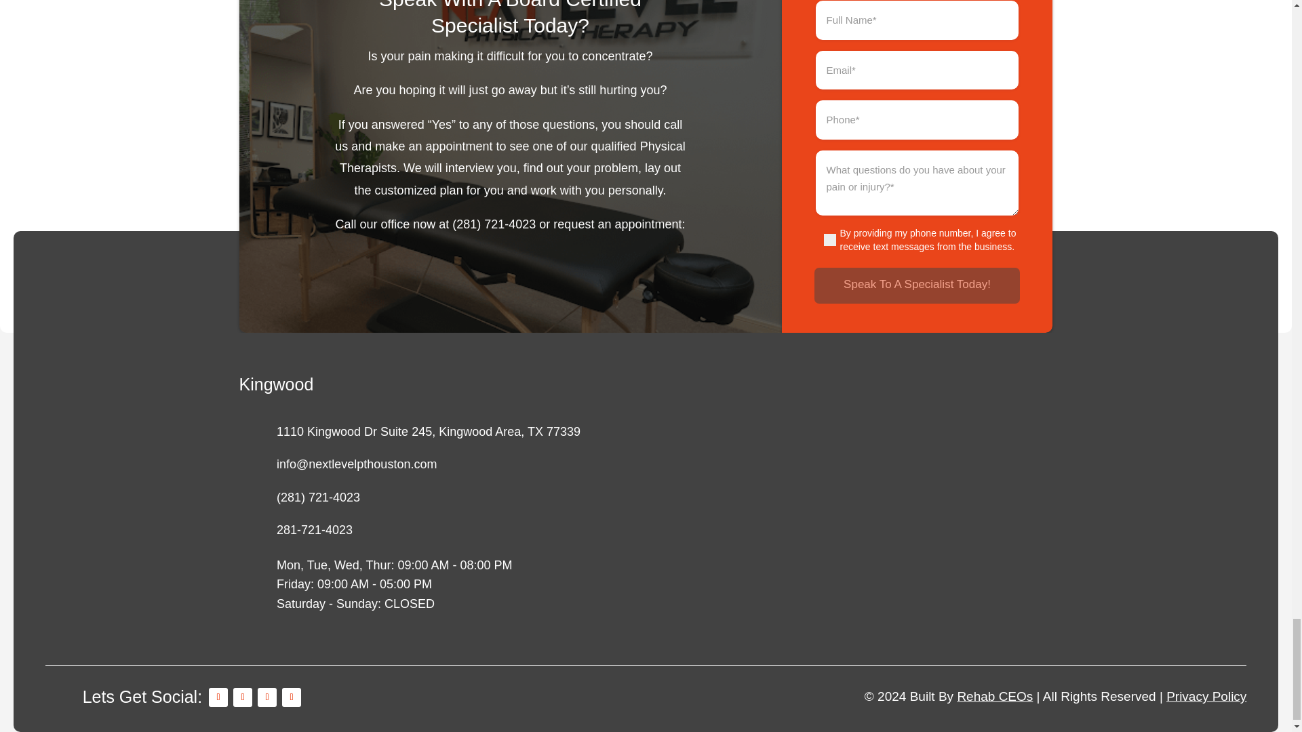 The width and height of the screenshot is (1302, 732). Describe the element at coordinates (243, 697) in the screenshot. I see `Follow on Instagram` at that location.